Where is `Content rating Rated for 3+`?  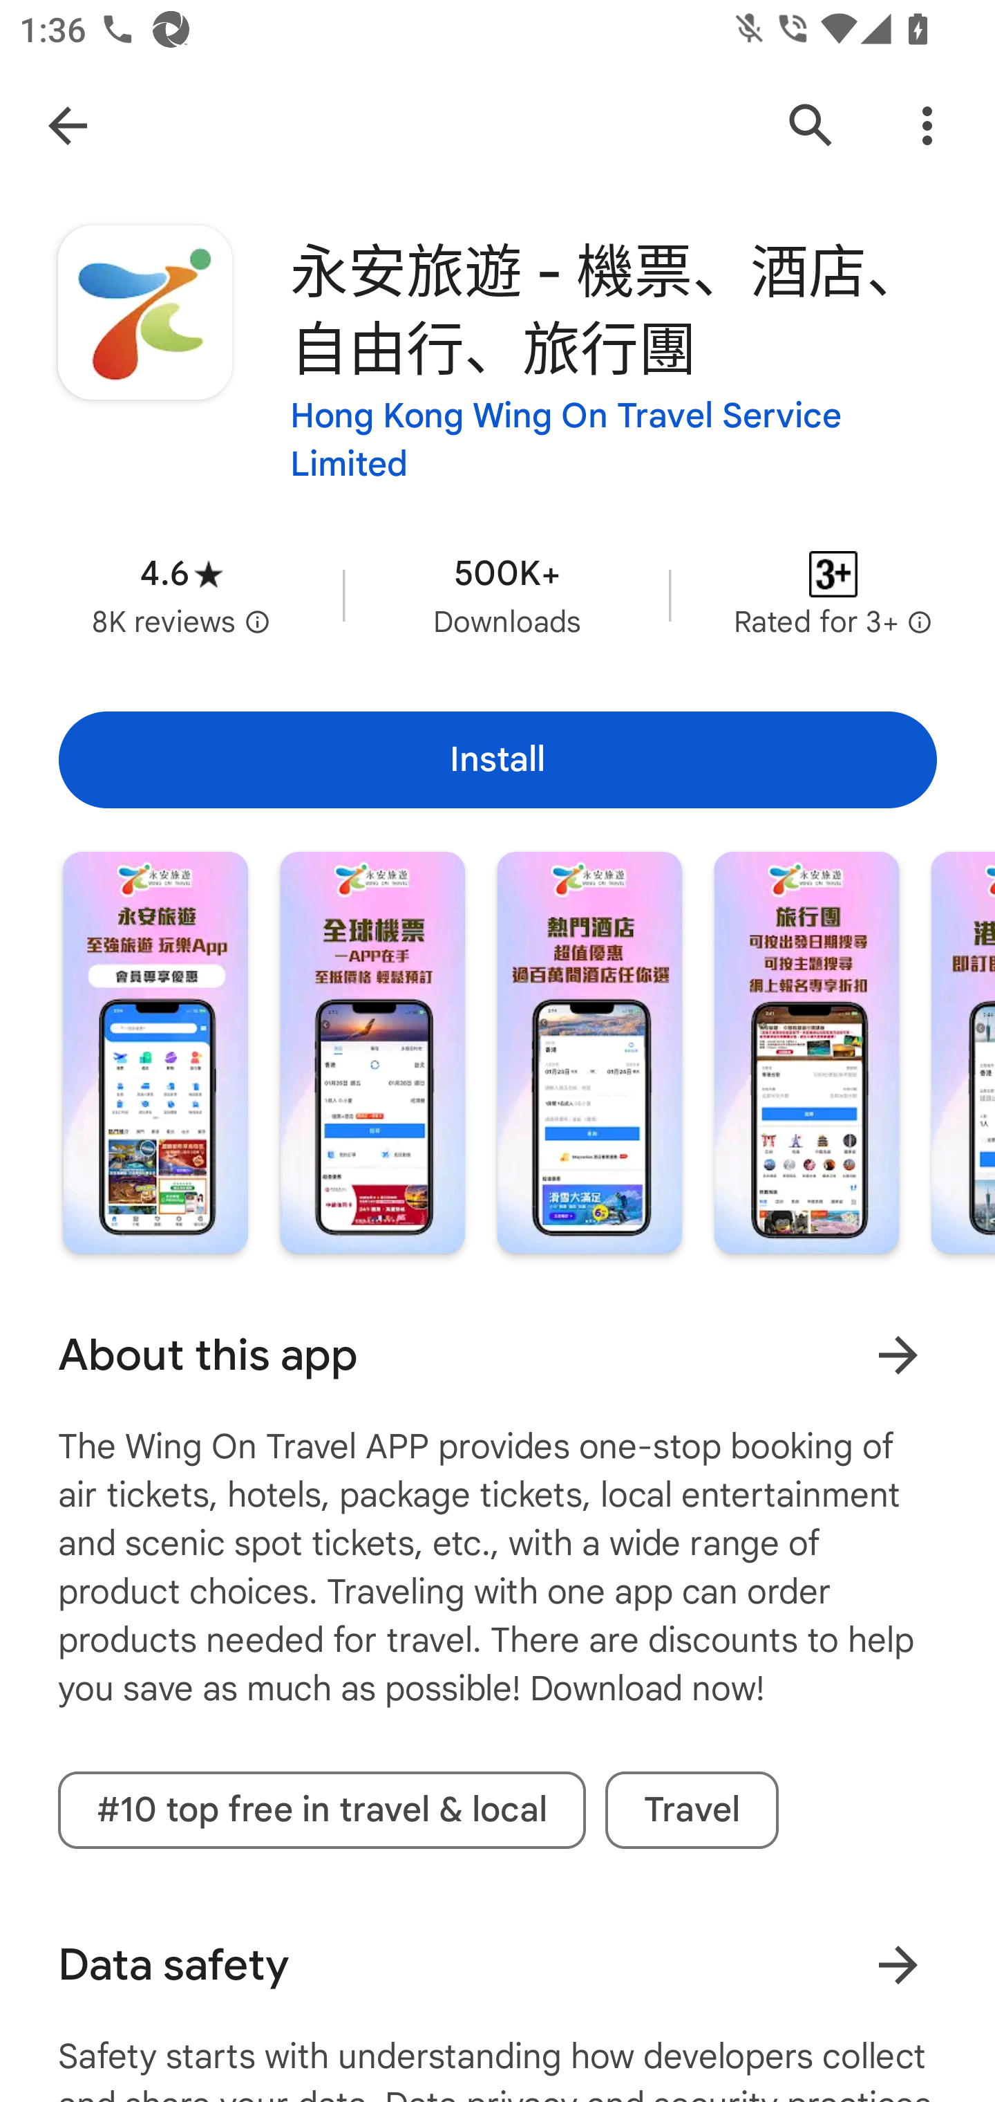
Content rating Rated for 3+ is located at coordinates (833, 595).